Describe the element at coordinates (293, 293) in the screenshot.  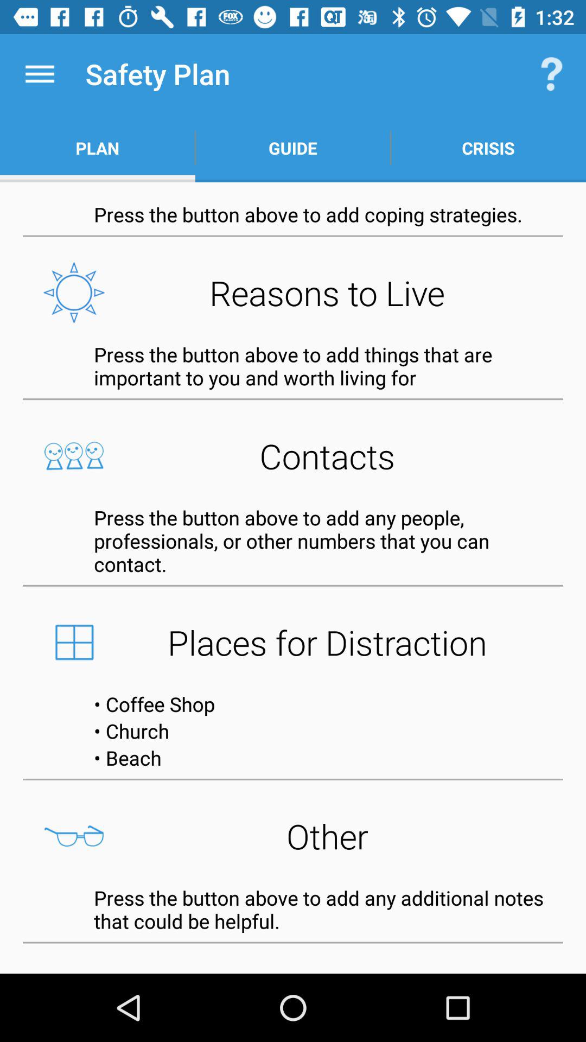
I see `click the app above the press the button icon` at that location.